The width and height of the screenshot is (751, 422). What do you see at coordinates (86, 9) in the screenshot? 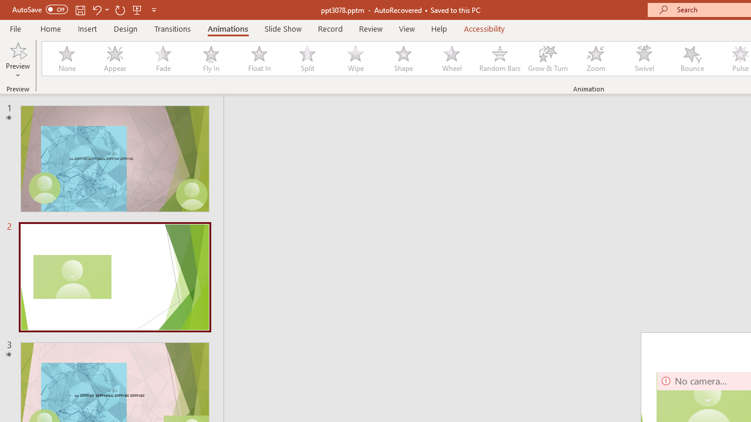
I see `Quick Access Toolbar` at bounding box center [86, 9].